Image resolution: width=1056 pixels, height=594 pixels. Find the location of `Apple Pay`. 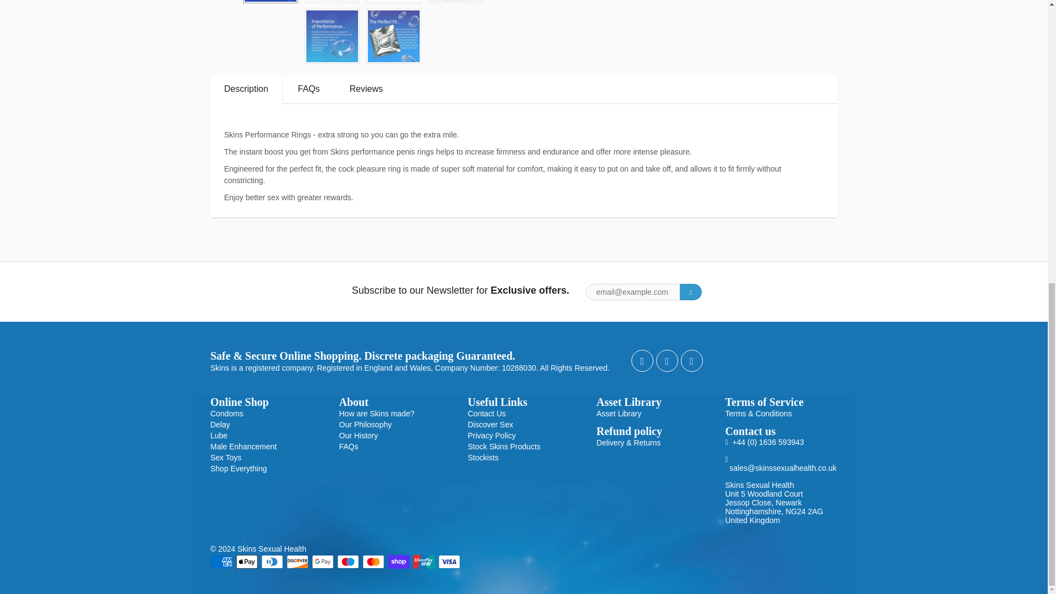

Apple Pay is located at coordinates (246, 561).